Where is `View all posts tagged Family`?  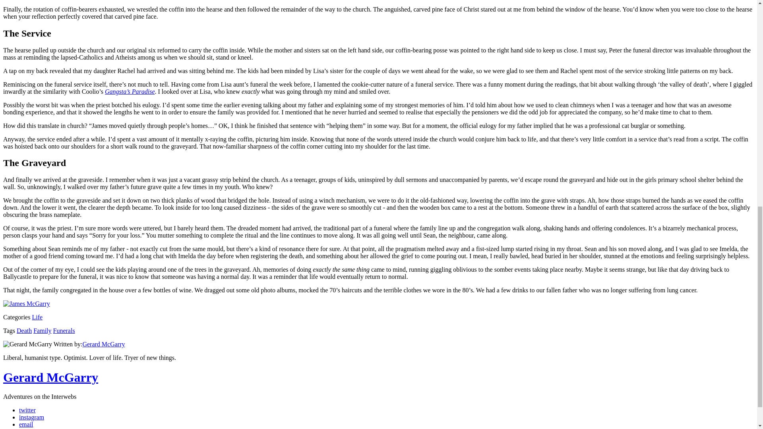 View all posts tagged Family is located at coordinates (42, 330).